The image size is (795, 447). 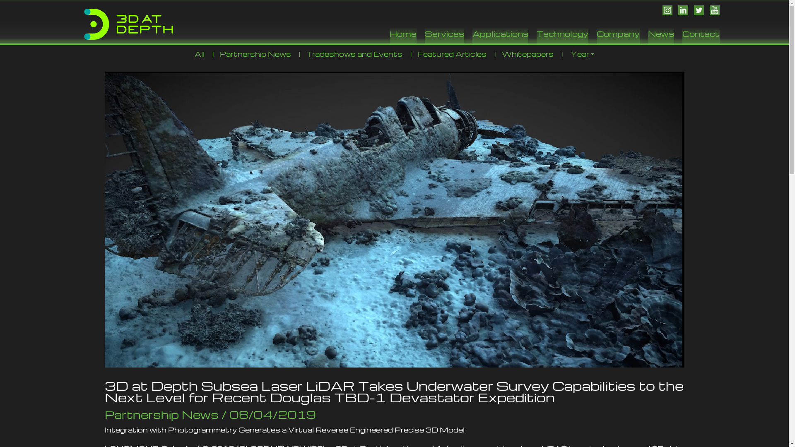 I want to click on Home, so click(x=402, y=36).